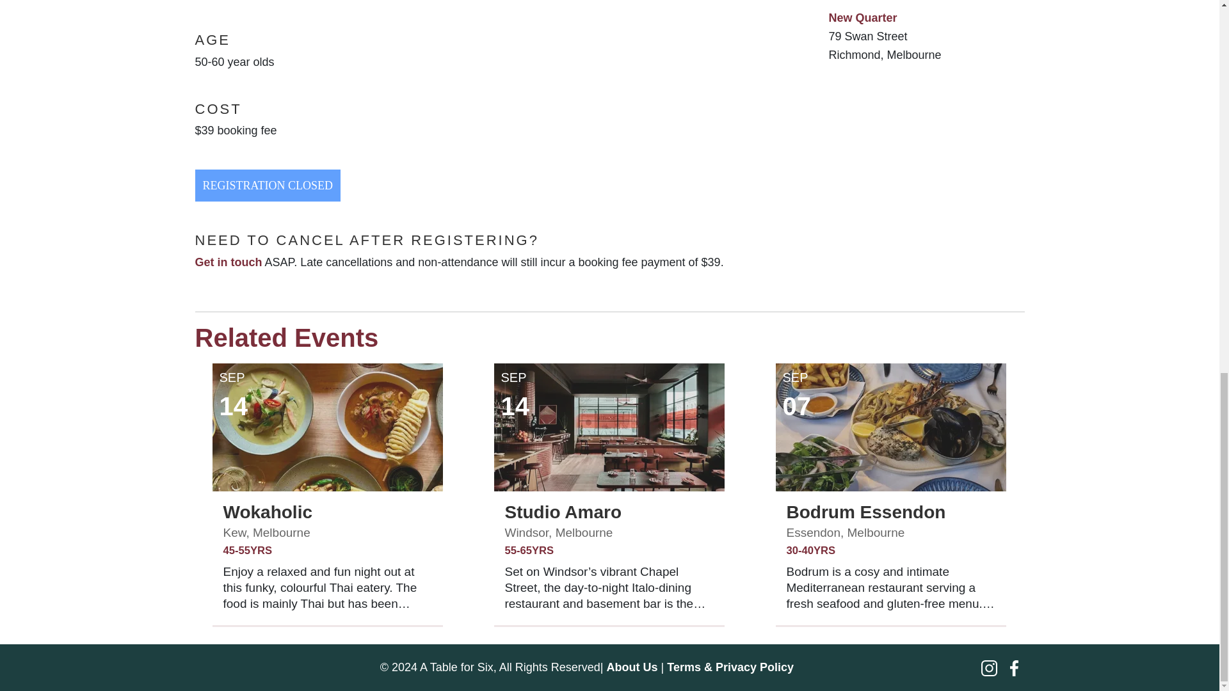 The width and height of the screenshot is (1229, 691). Describe the element at coordinates (632, 667) in the screenshot. I see `About Us` at that location.